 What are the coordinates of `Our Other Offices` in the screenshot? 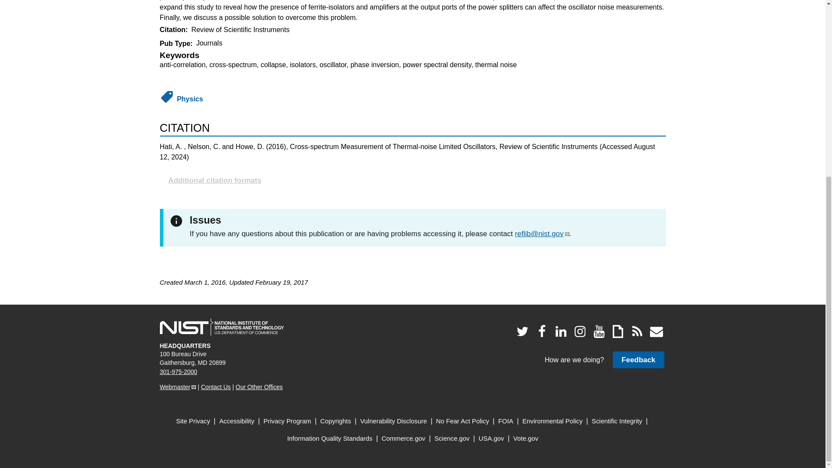 It's located at (259, 387).